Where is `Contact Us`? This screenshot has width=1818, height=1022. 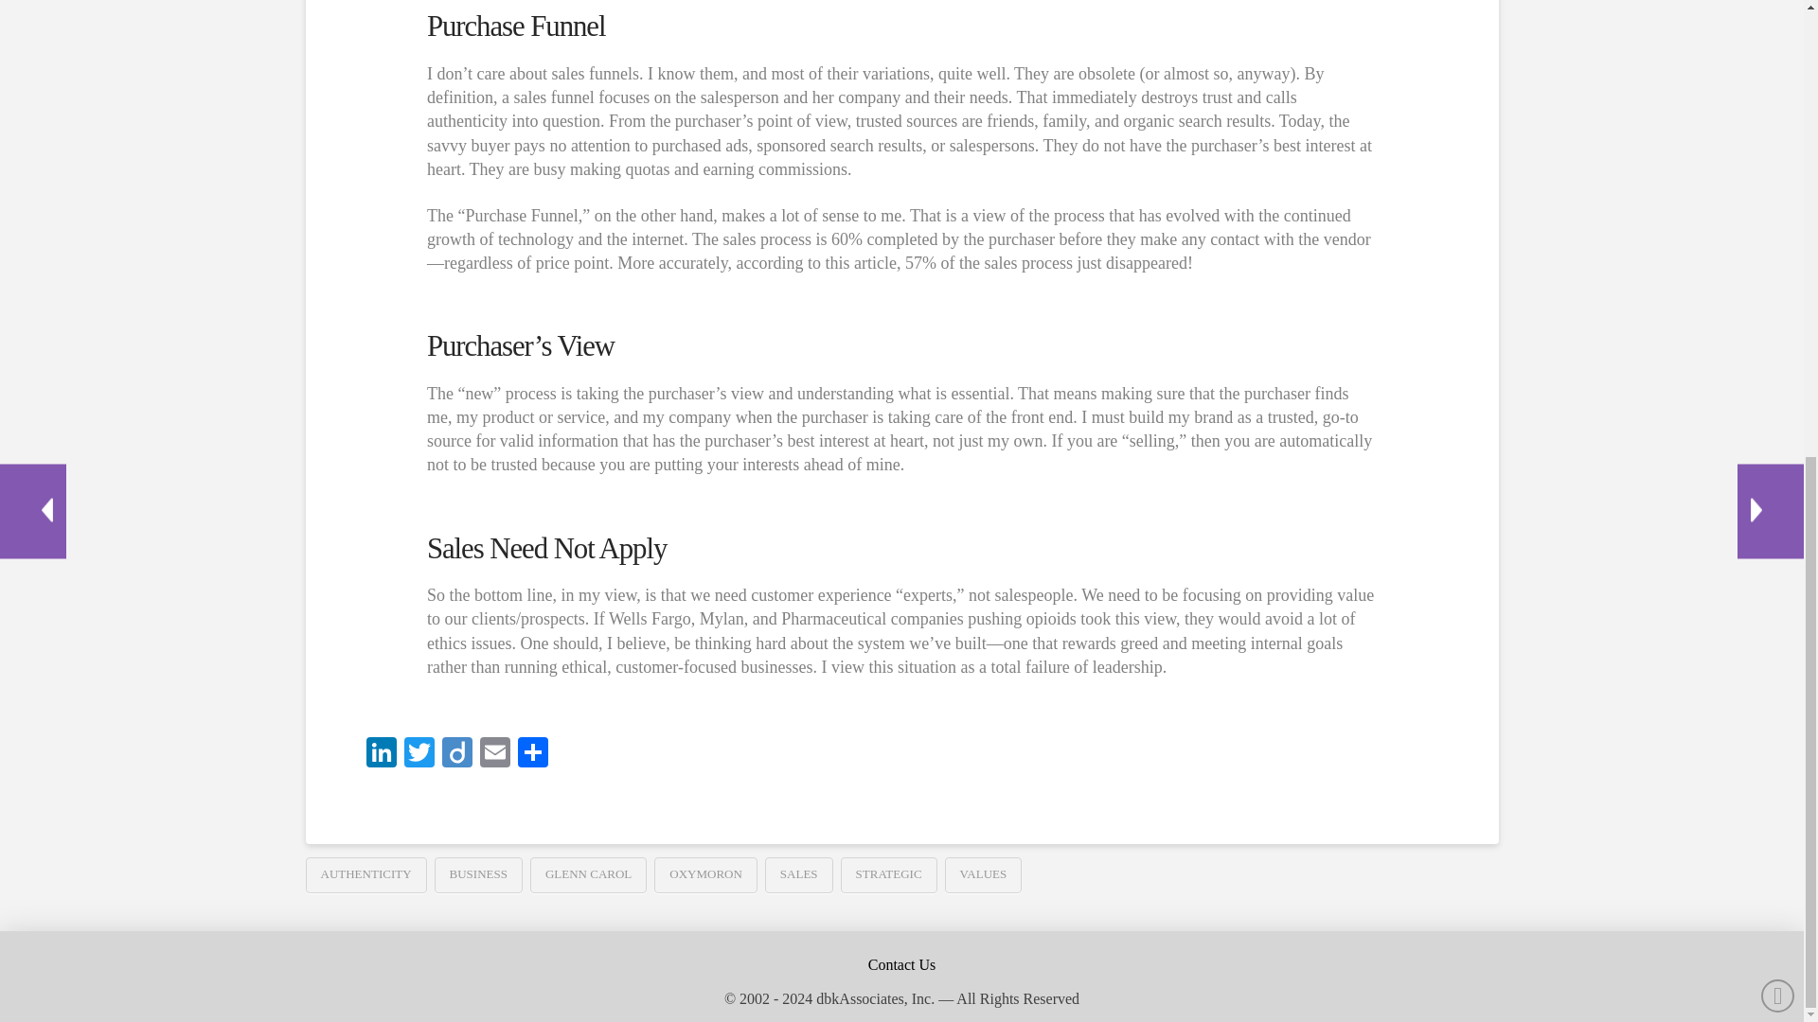 Contact Us is located at coordinates (902, 965).